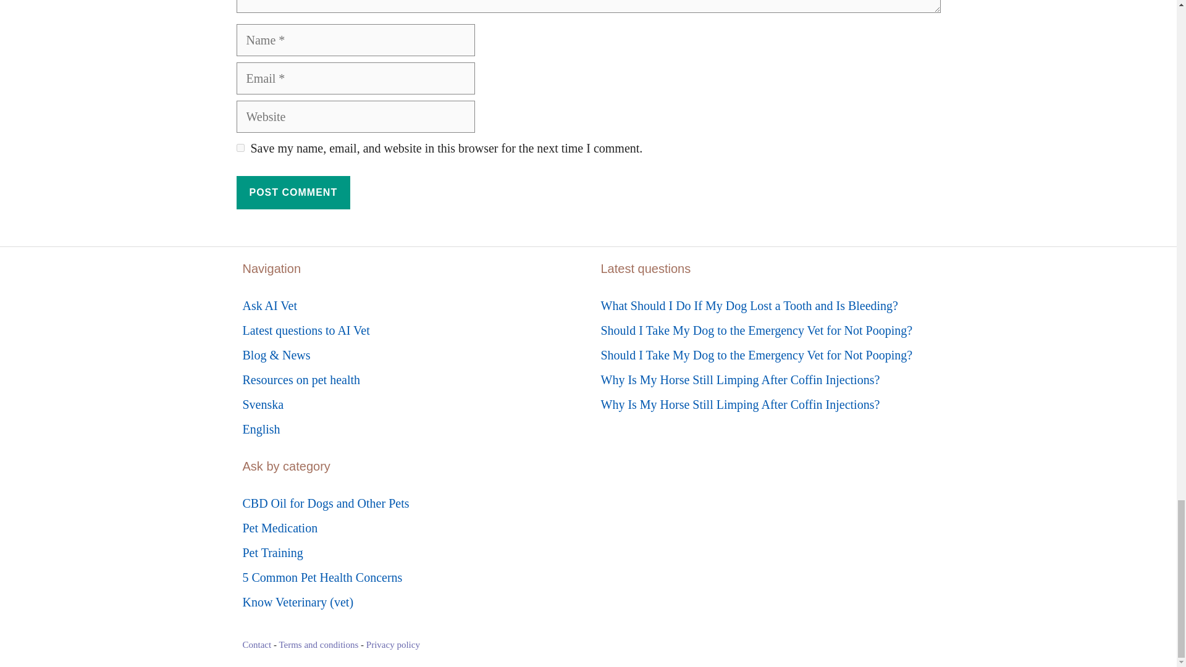  Describe the element at coordinates (240, 148) in the screenshot. I see `yes` at that location.